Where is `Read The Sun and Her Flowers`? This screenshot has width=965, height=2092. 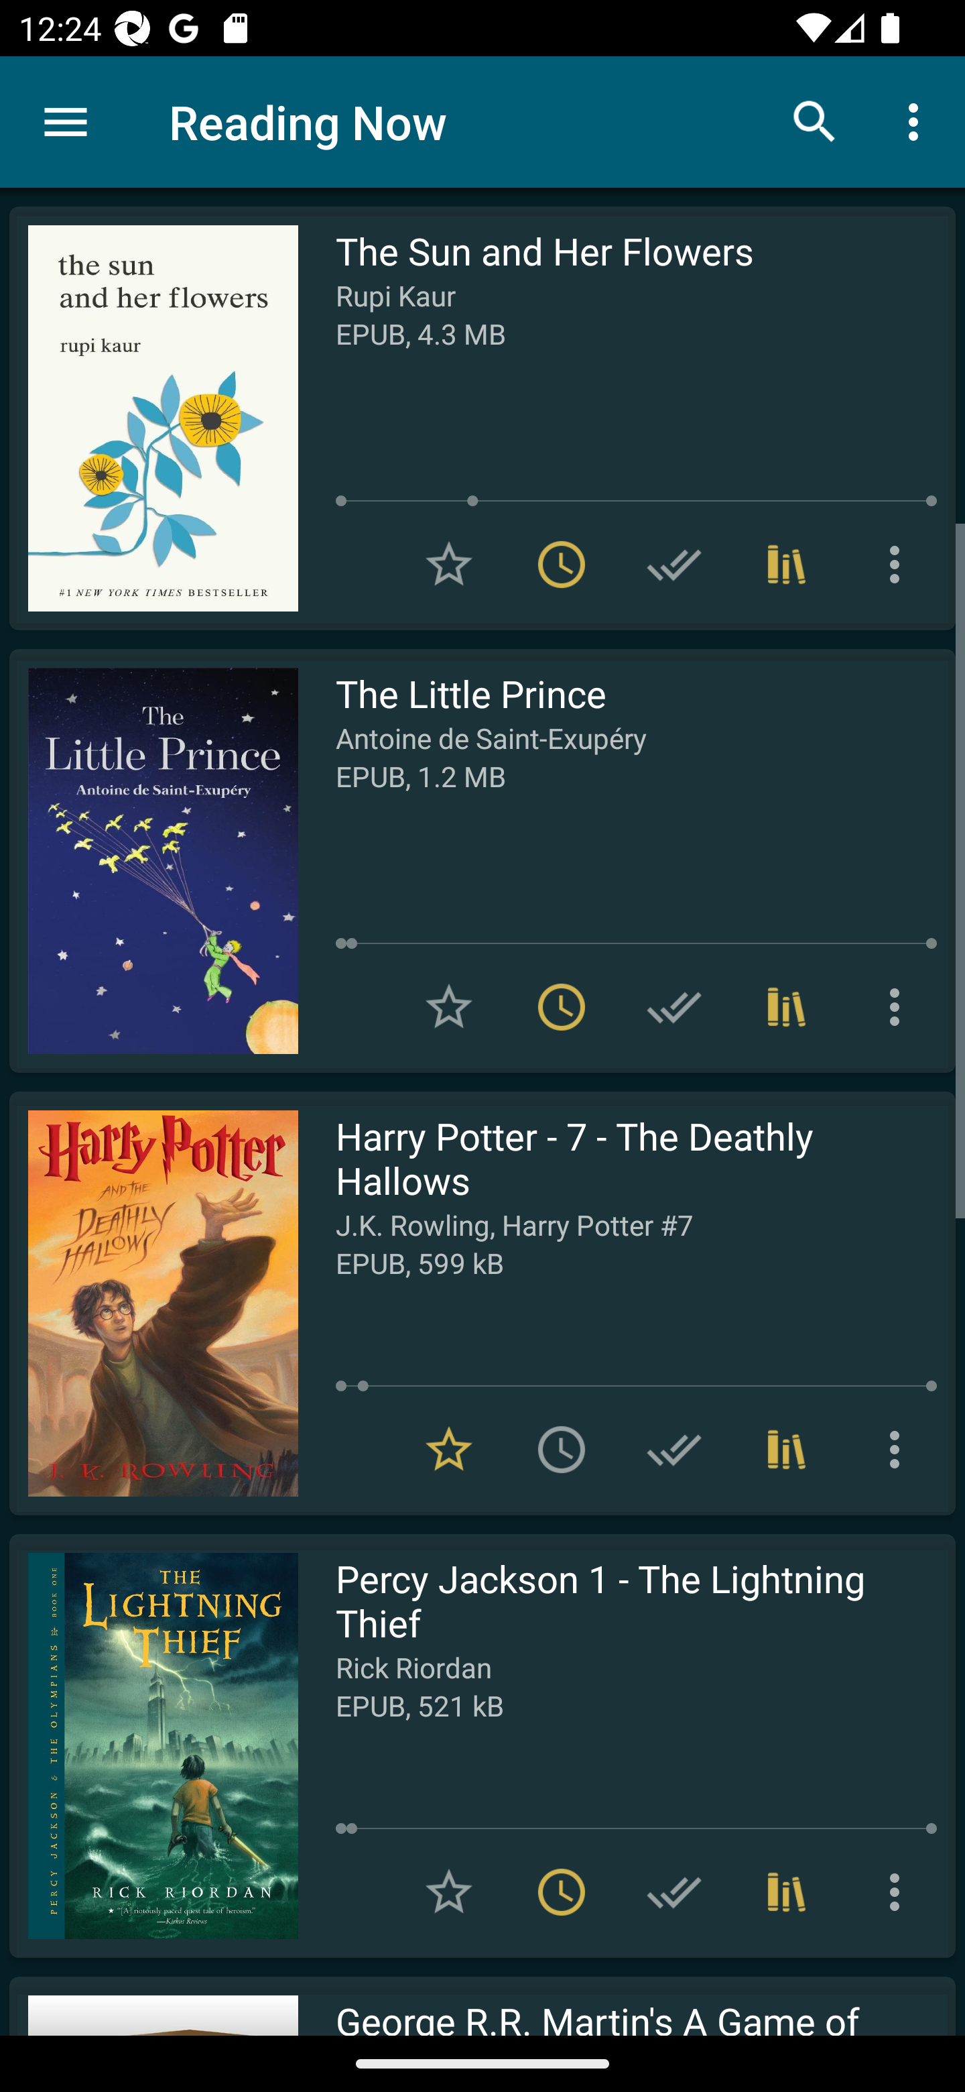
Read The Sun and Her Flowers is located at coordinates (153, 418).